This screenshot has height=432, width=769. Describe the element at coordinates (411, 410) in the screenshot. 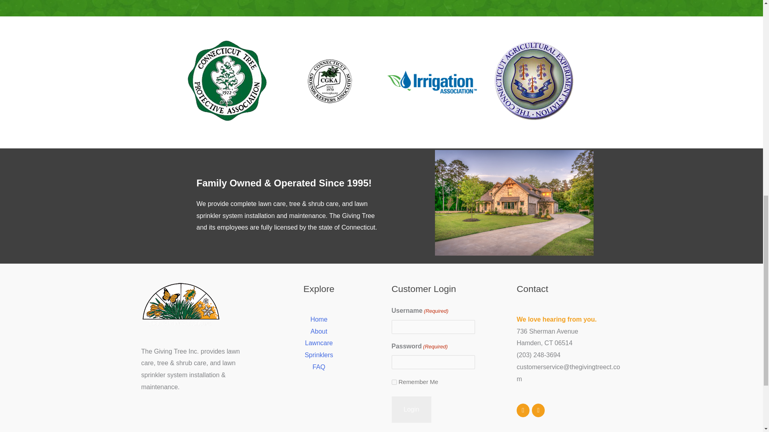

I see `Login` at that location.